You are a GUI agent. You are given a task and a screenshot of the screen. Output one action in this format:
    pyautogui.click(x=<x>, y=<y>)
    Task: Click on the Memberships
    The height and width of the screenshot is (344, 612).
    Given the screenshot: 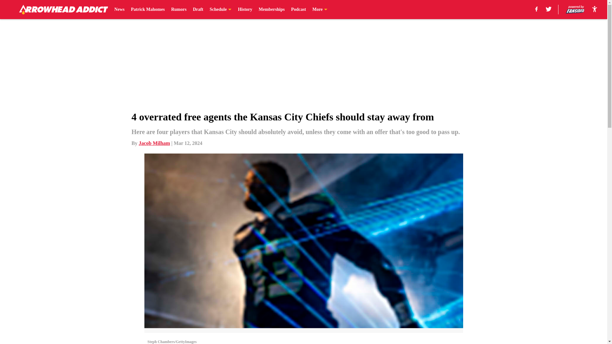 What is the action you would take?
    pyautogui.click(x=272, y=10)
    